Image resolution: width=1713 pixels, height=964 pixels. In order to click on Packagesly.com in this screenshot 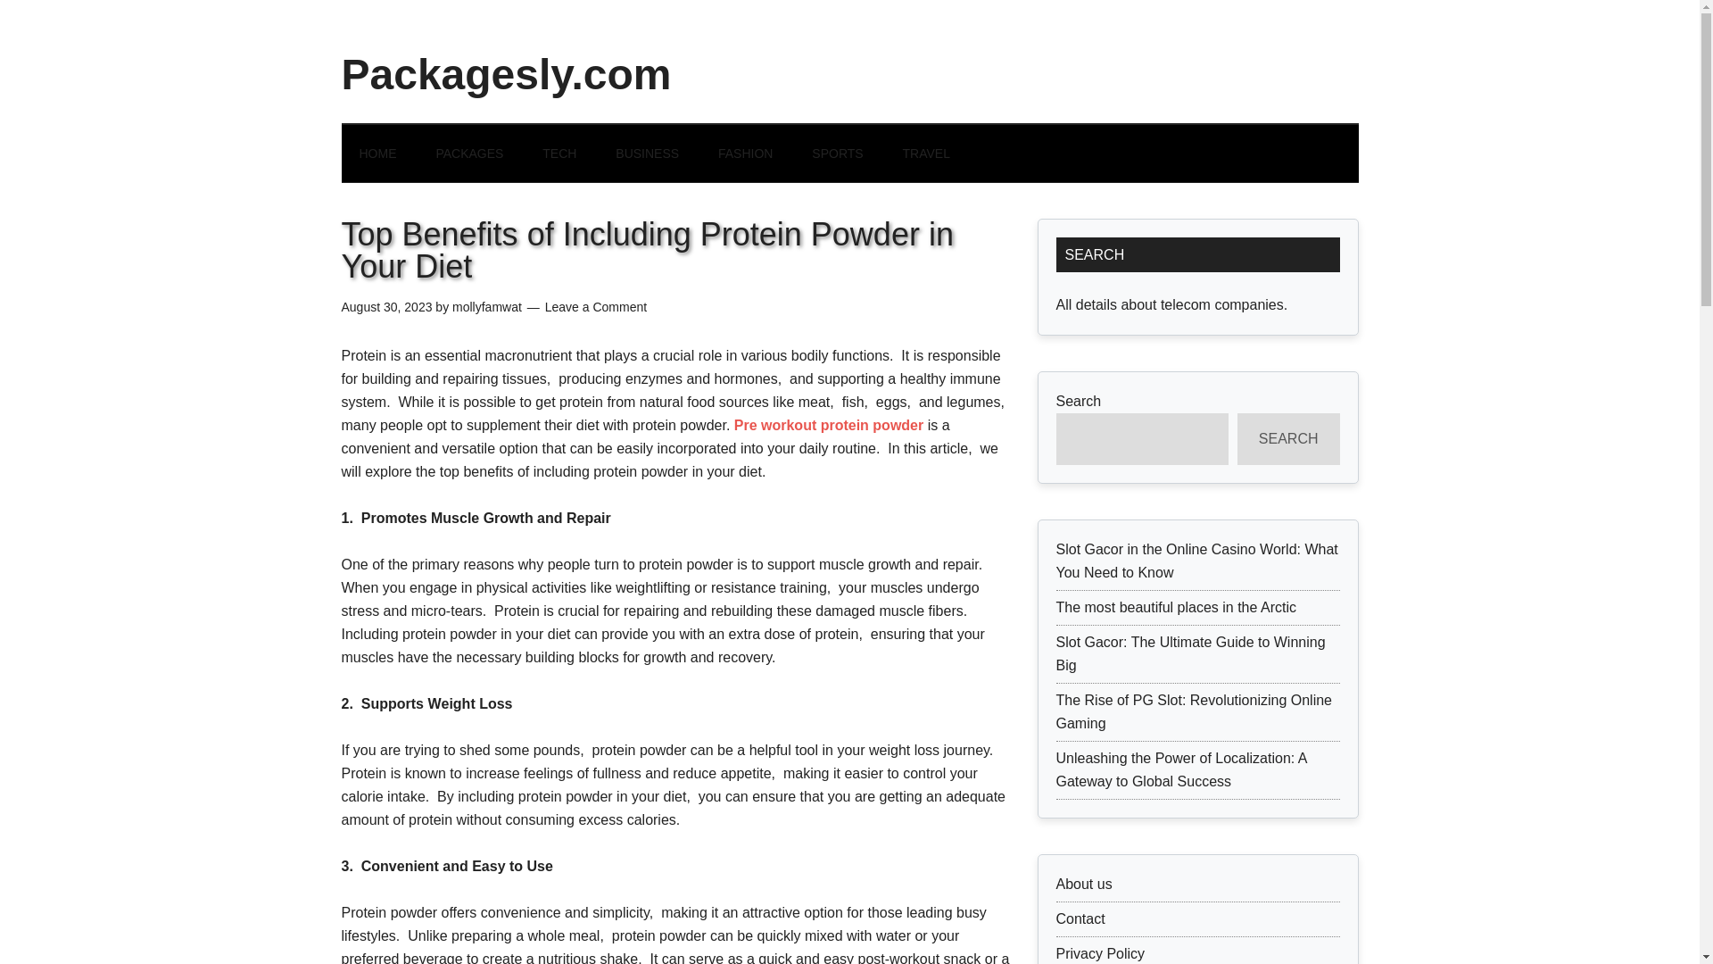, I will do `click(506, 75)`.